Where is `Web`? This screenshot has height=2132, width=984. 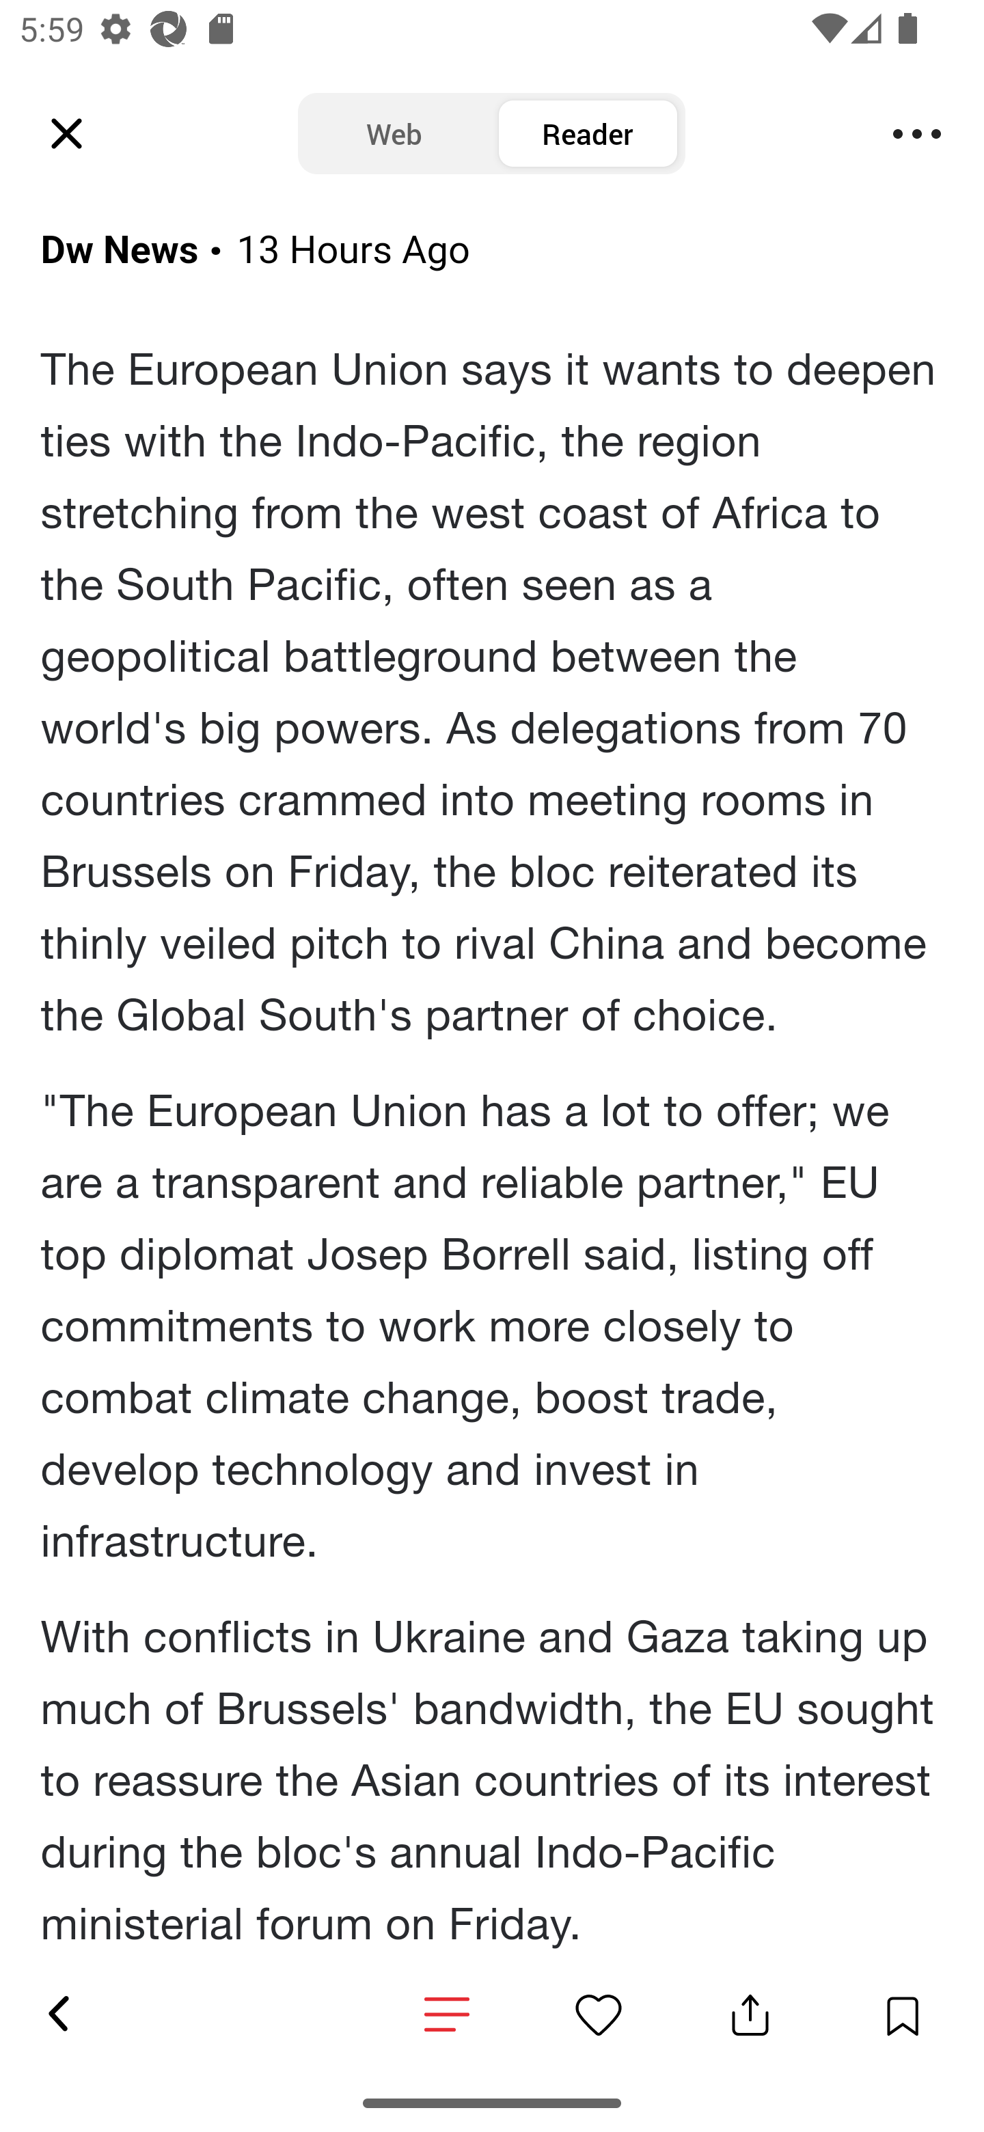 Web is located at coordinates (394, 134).